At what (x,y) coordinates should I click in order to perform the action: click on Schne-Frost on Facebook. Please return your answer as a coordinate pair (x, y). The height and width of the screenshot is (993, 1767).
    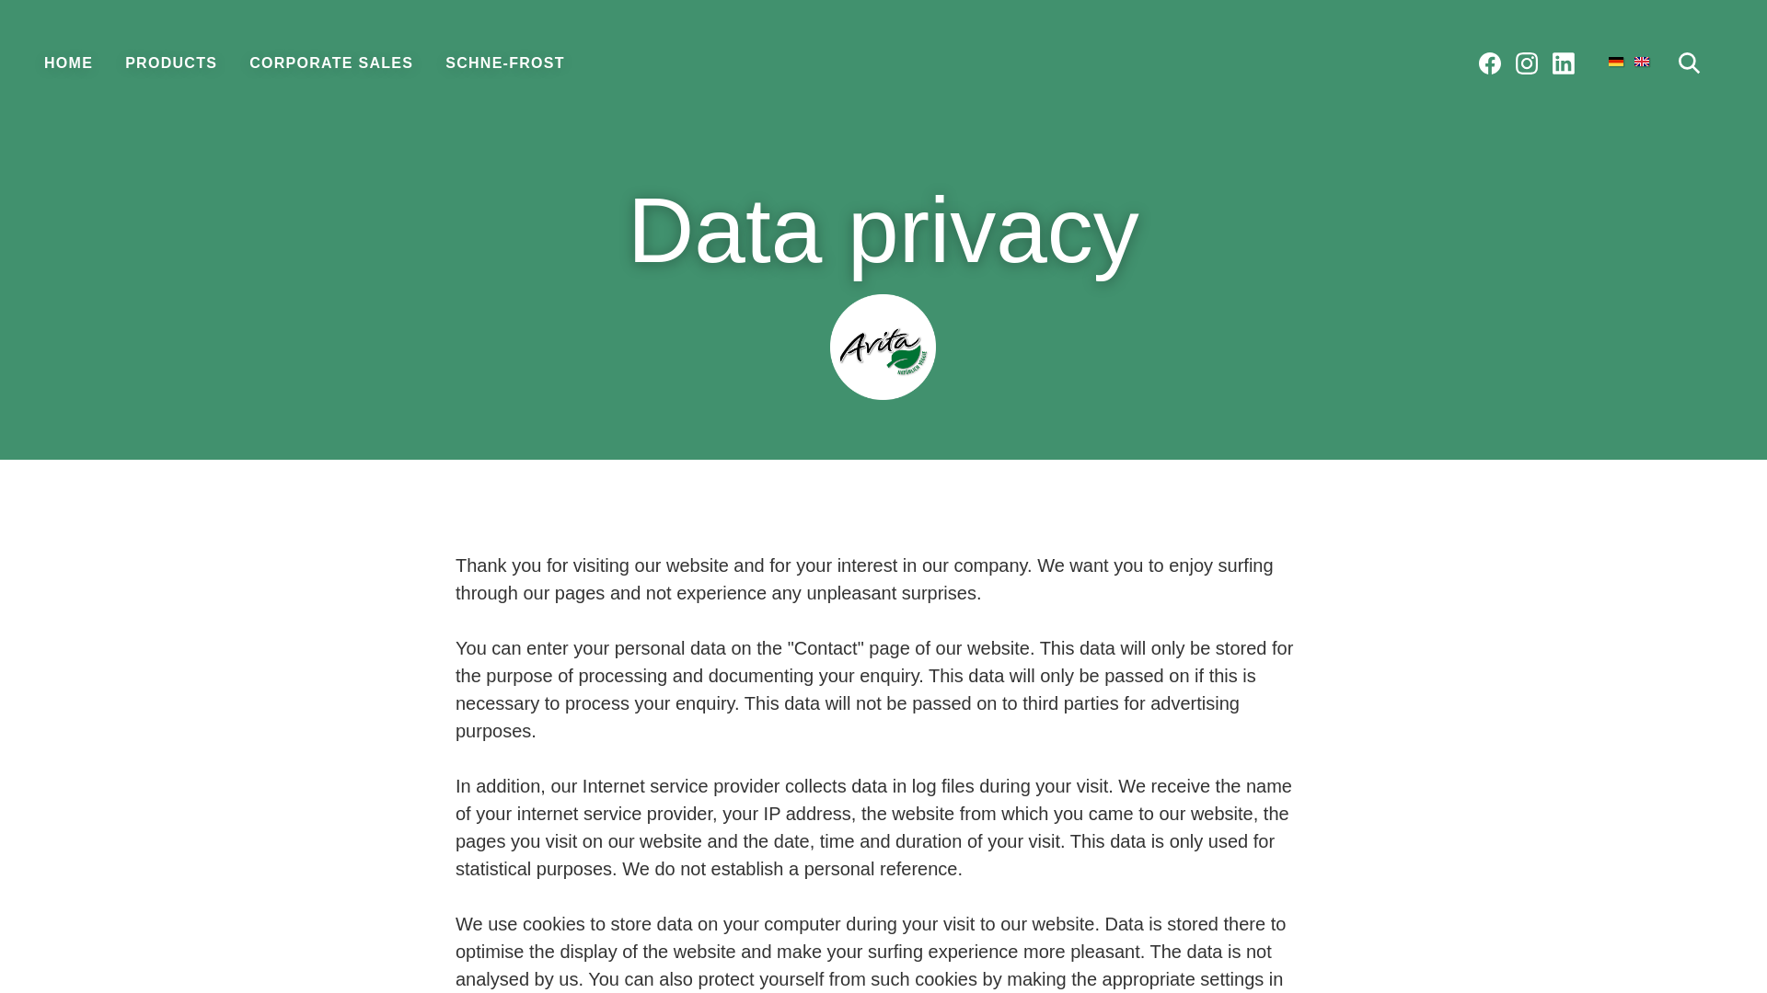
    Looking at the image, I should click on (1490, 63).